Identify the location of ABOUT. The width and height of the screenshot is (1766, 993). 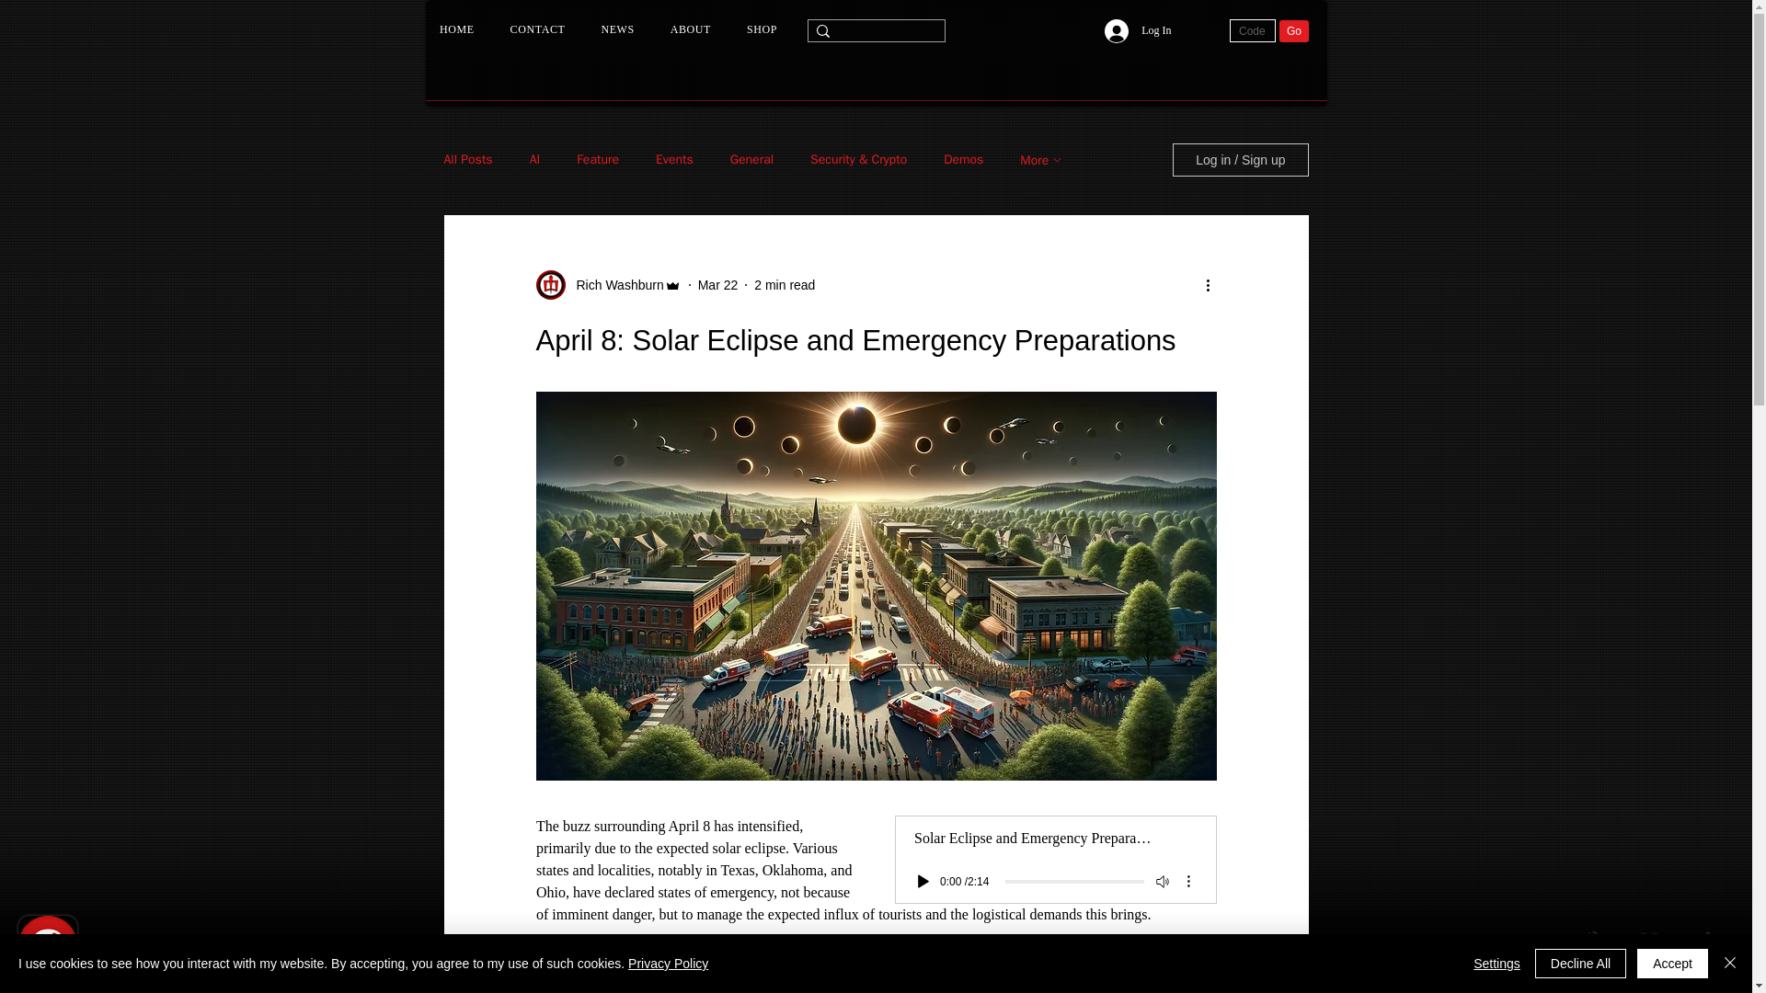
(690, 29).